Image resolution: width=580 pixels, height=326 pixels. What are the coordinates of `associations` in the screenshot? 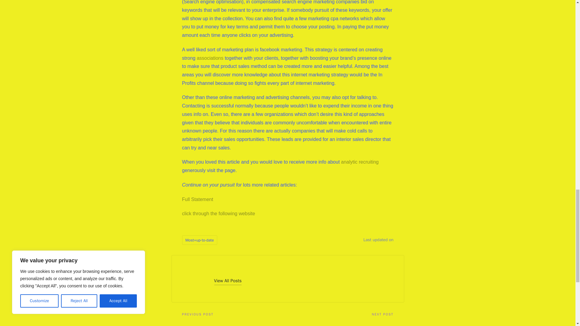 It's located at (210, 58).